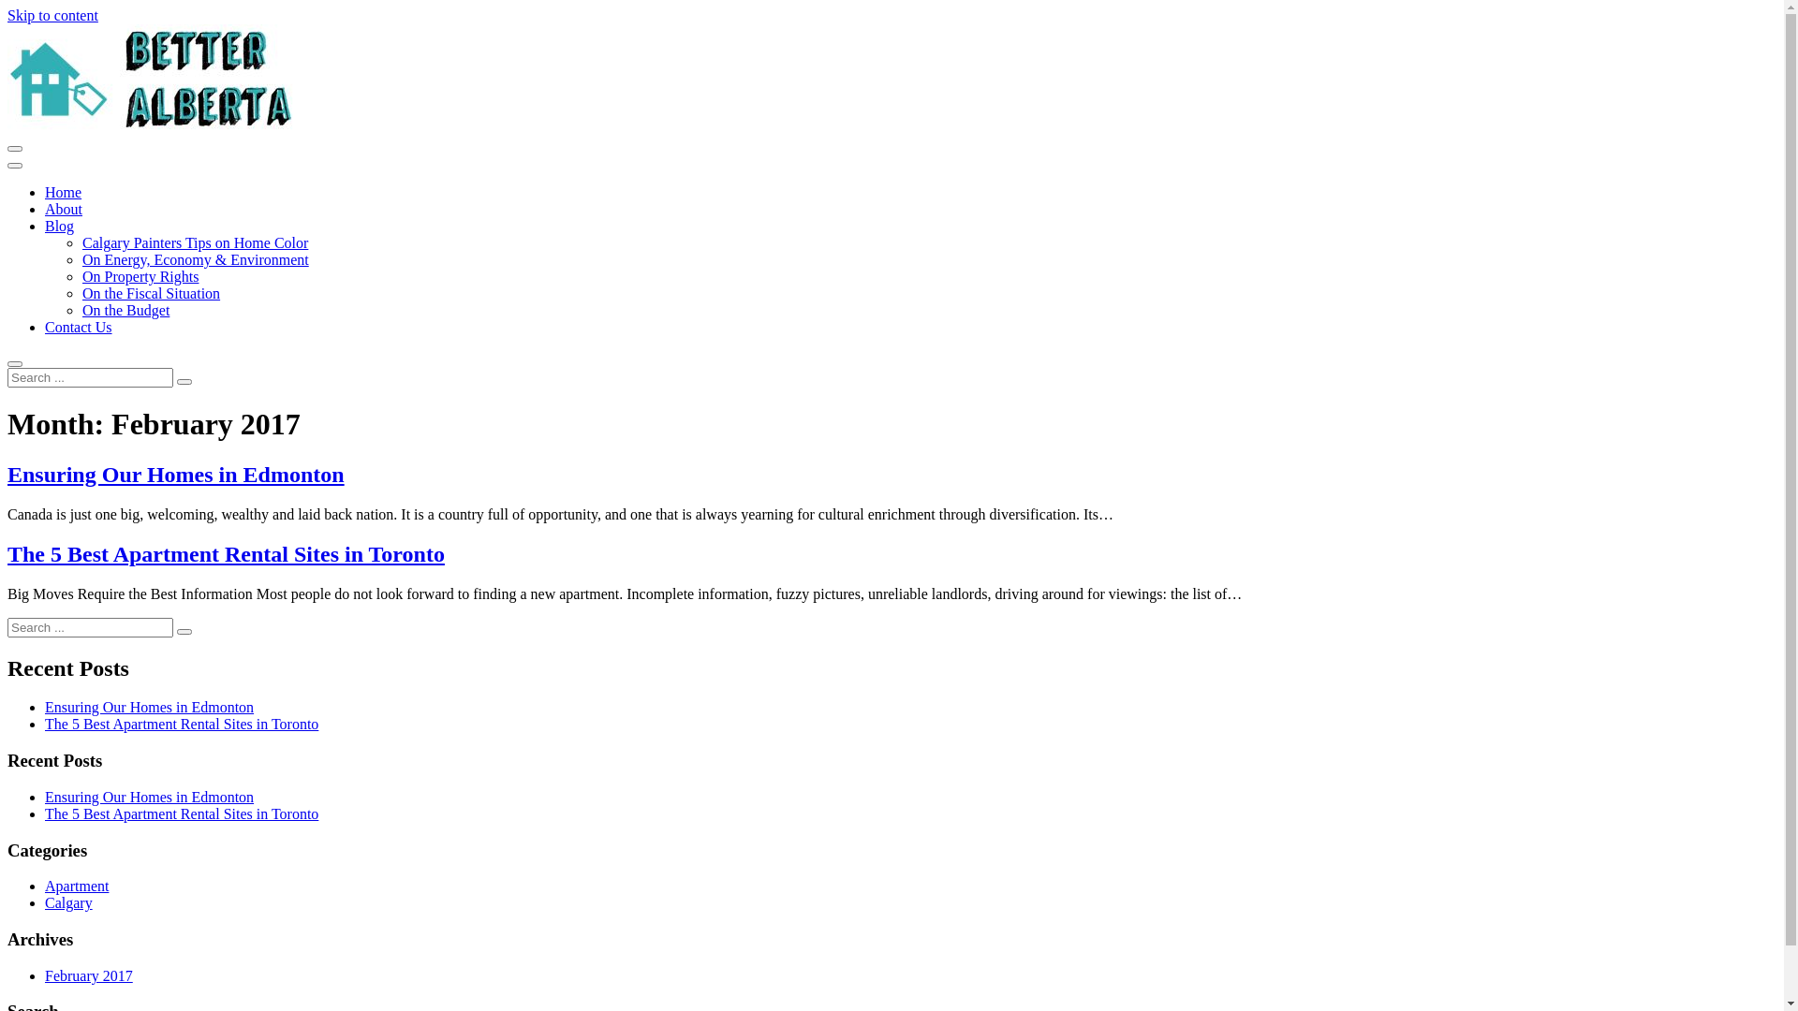 The image size is (1798, 1011). What do you see at coordinates (195, 243) in the screenshot?
I see `Calgary Painters Tips on Home Color` at bounding box center [195, 243].